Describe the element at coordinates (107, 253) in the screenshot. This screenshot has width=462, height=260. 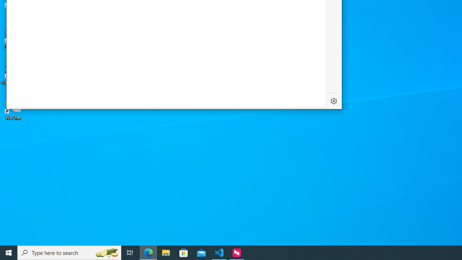
I see `Search highlights icon opens search home window` at that location.